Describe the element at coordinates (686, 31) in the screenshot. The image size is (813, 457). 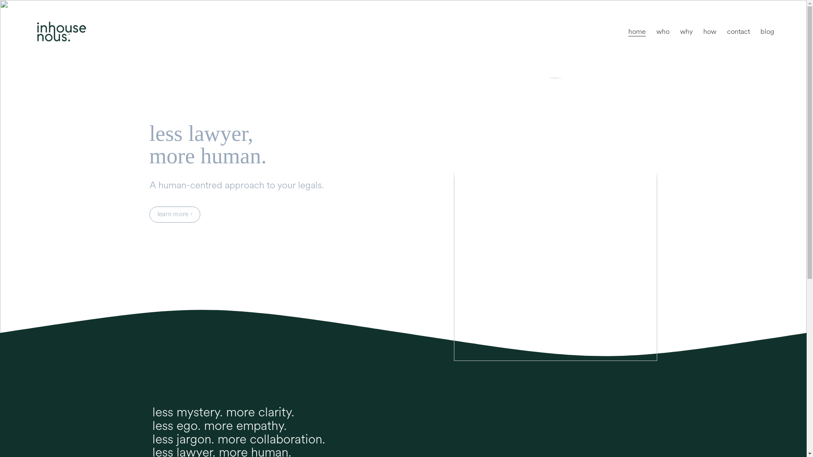
I see `why` at that location.